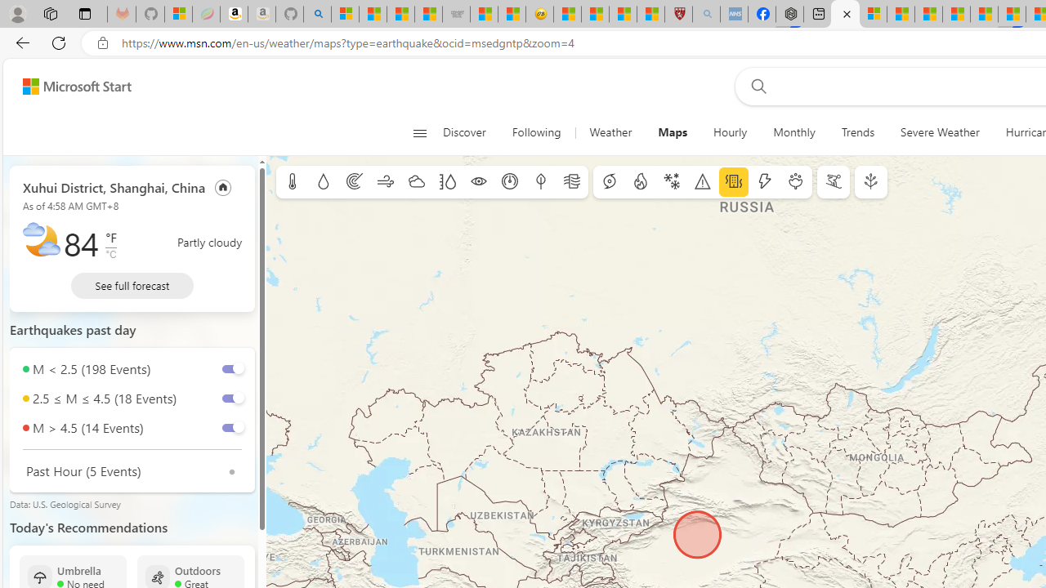 The width and height of the screenshot is (1046, 588). What do you see at coordinates (755, 86) in the screenshot?
I see `Web search` at bounding box center [755, 86].